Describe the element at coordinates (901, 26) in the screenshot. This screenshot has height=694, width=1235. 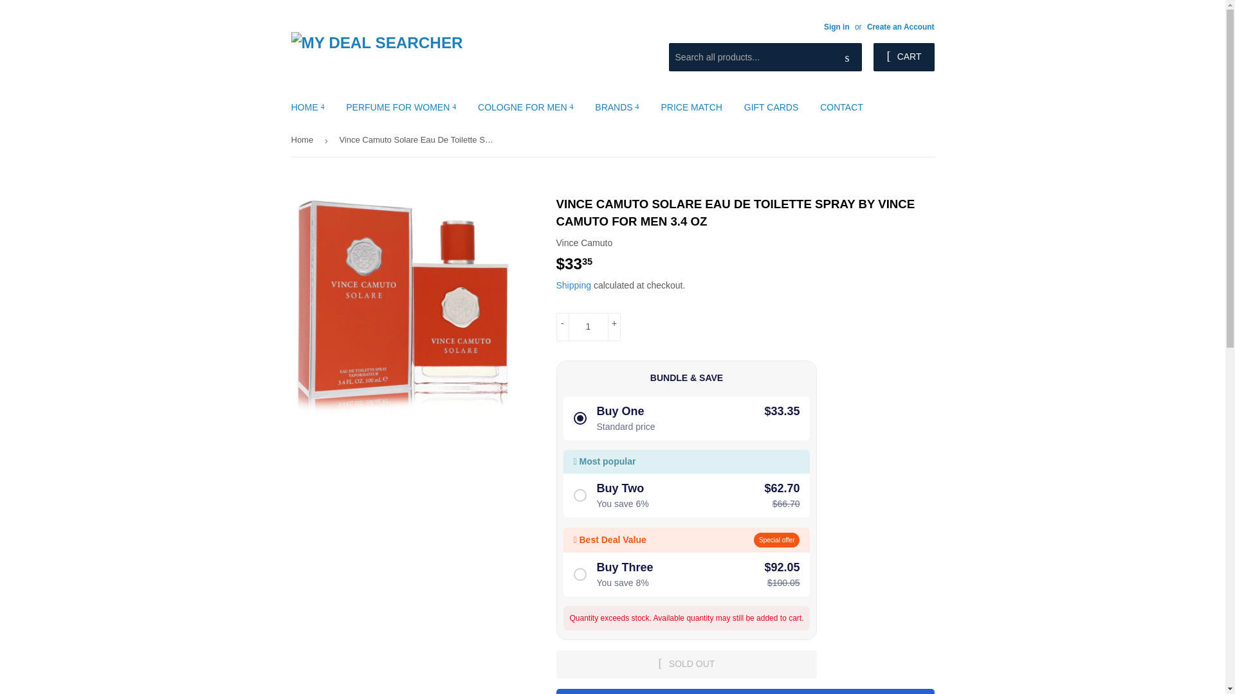
I see `Create an Account` at that location.